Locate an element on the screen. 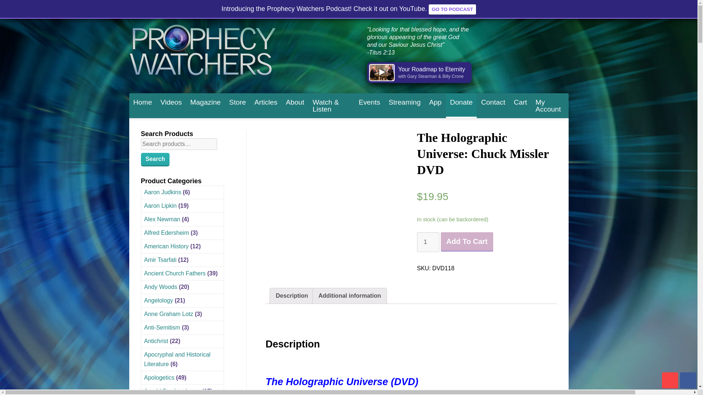  Streaming Video is located at coordinates (404, 102).